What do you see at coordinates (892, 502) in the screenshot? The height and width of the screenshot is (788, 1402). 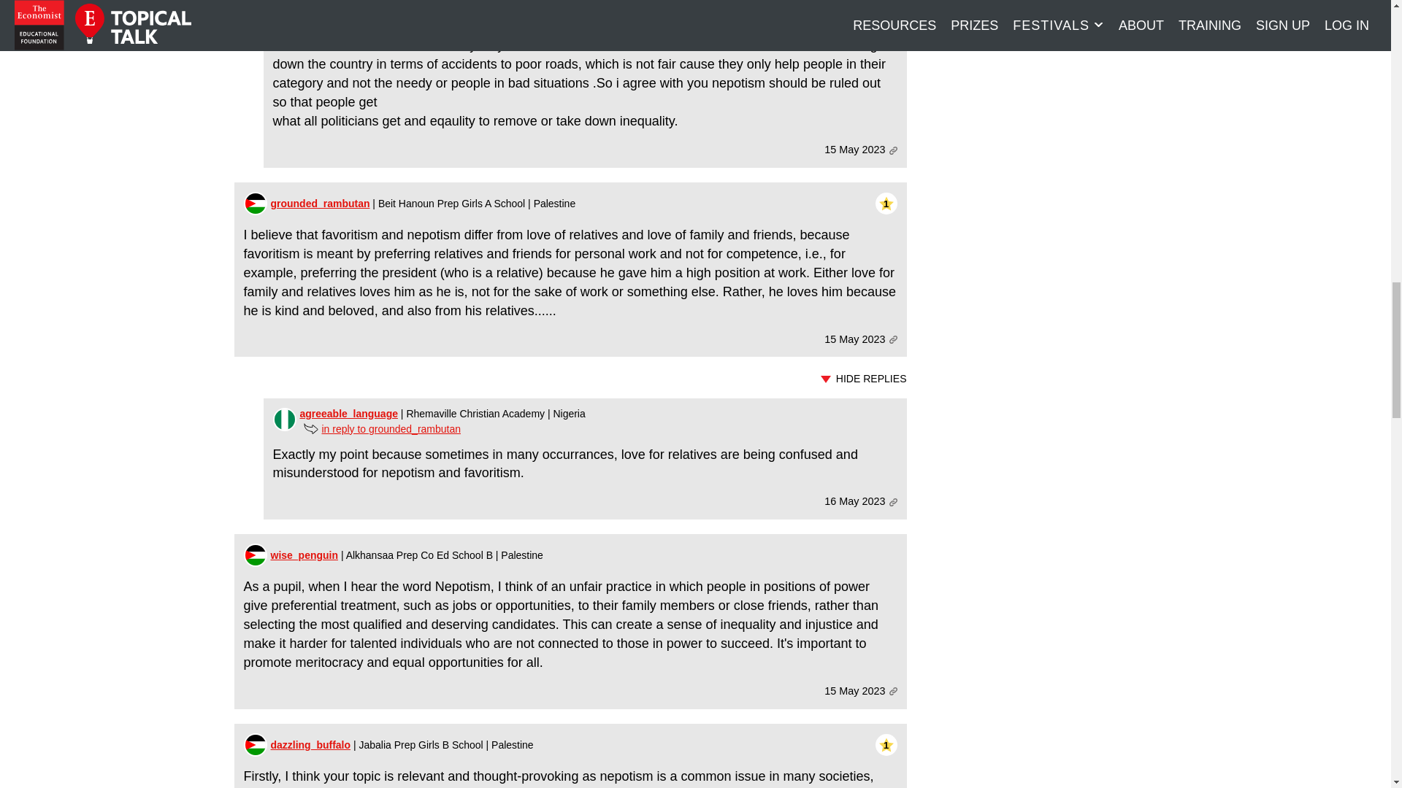 I see `Copy URL to clipboard` at bounding box center [892, 502].